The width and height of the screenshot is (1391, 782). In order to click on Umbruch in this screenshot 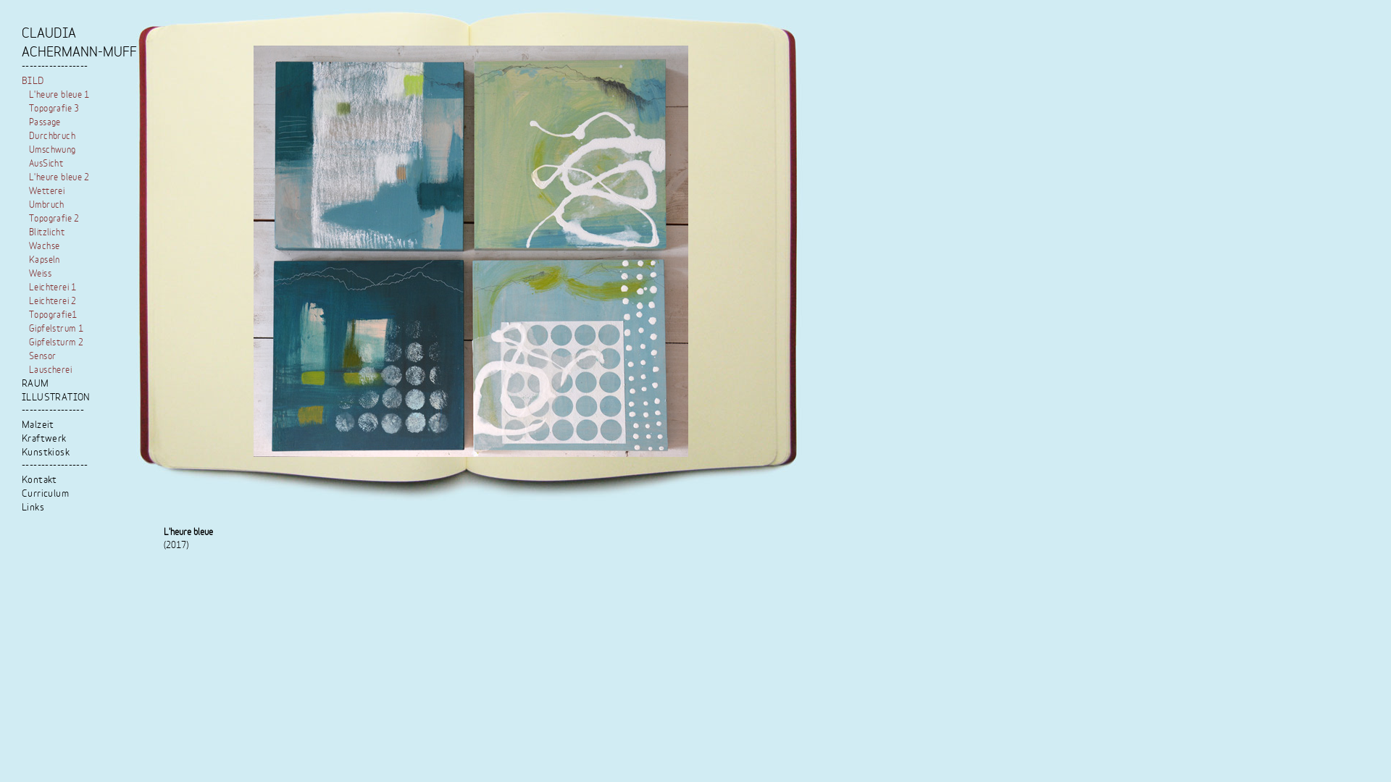, I will do `click(46, 205)`.